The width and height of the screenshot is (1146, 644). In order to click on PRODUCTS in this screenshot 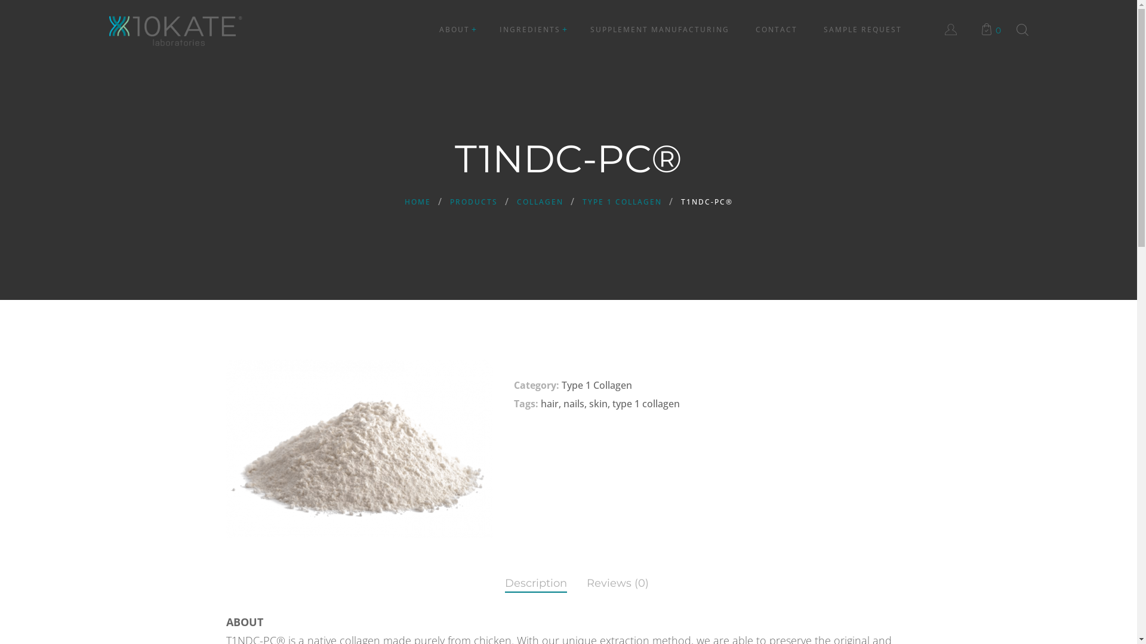, I will do `click(474, 202)`.